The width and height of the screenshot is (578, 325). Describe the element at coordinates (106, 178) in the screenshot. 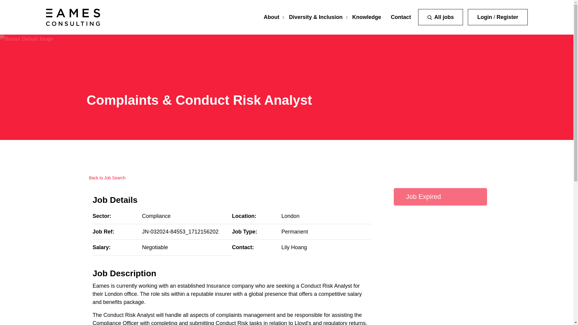

I see `Back to Job Search` at that location.